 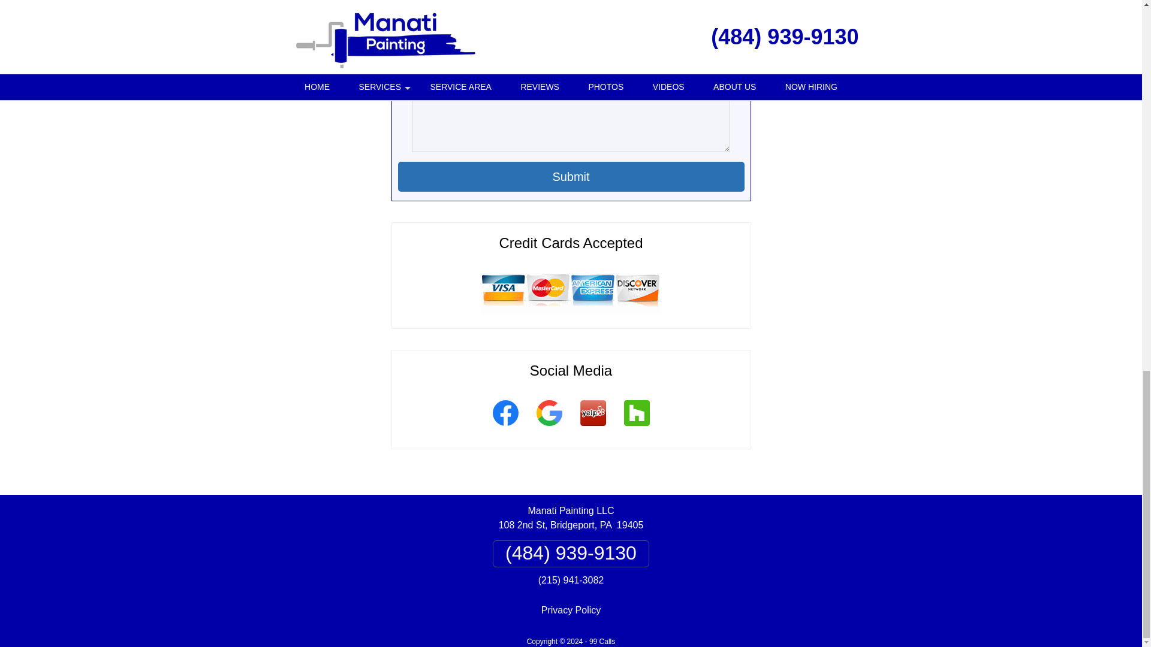 What do you see at coordinates (637, 428) in the screenshot?
I see `Houzz` at bounding box center [637, 428].